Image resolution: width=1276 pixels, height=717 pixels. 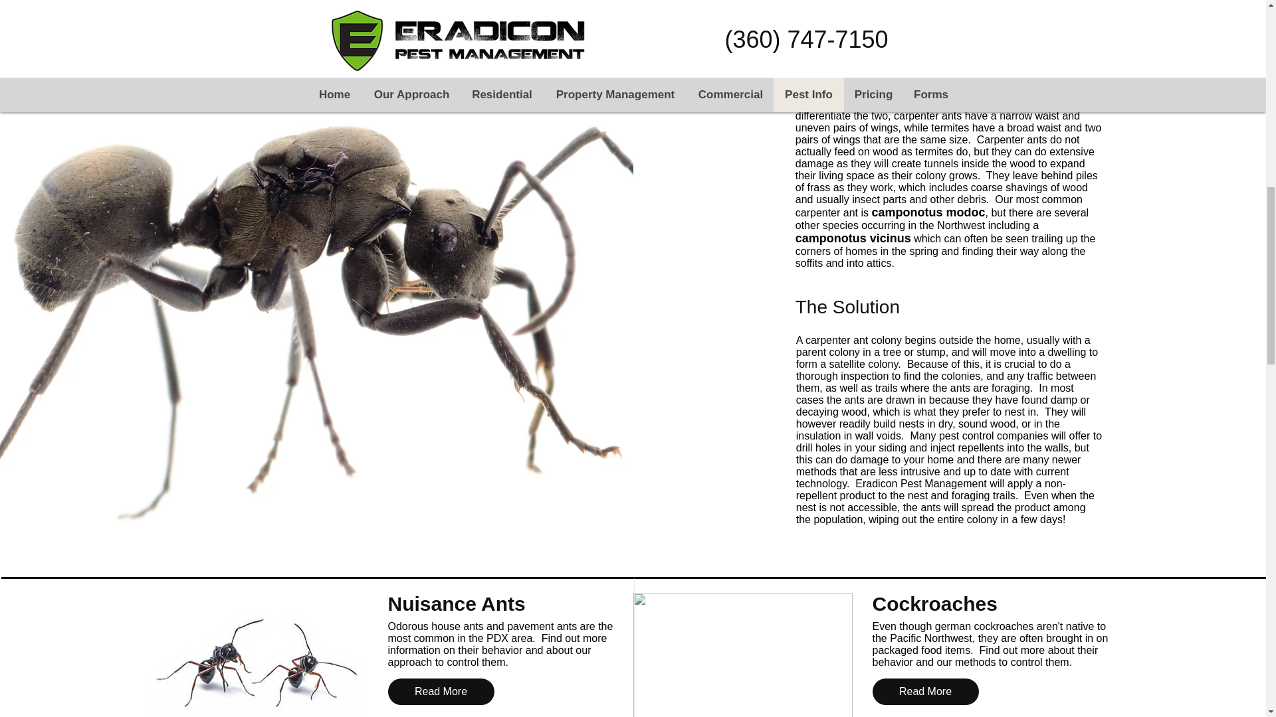 What do you see at coordinates (742, 655) in the screenshot?
I see `German Cockroach` at bounding box center [742, 655].